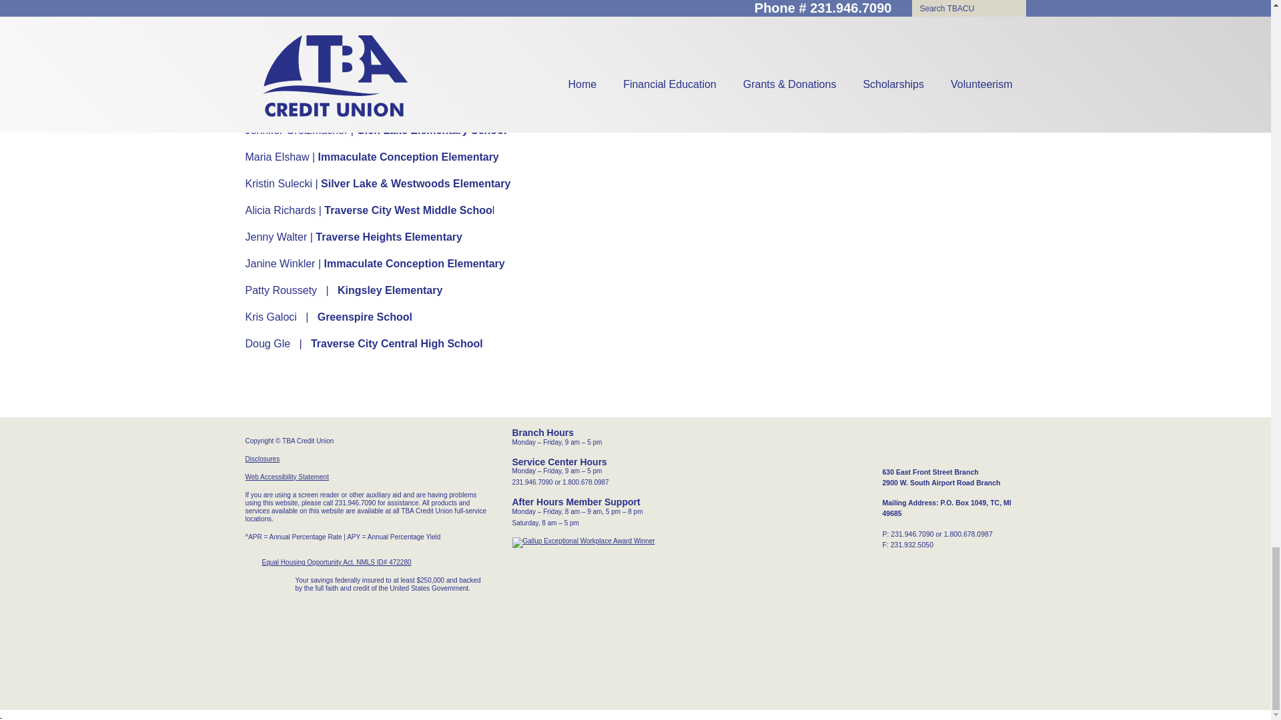 The height and width of the screenshot is (720, 1281). I want to click on Disclosures, so click(263, 459).